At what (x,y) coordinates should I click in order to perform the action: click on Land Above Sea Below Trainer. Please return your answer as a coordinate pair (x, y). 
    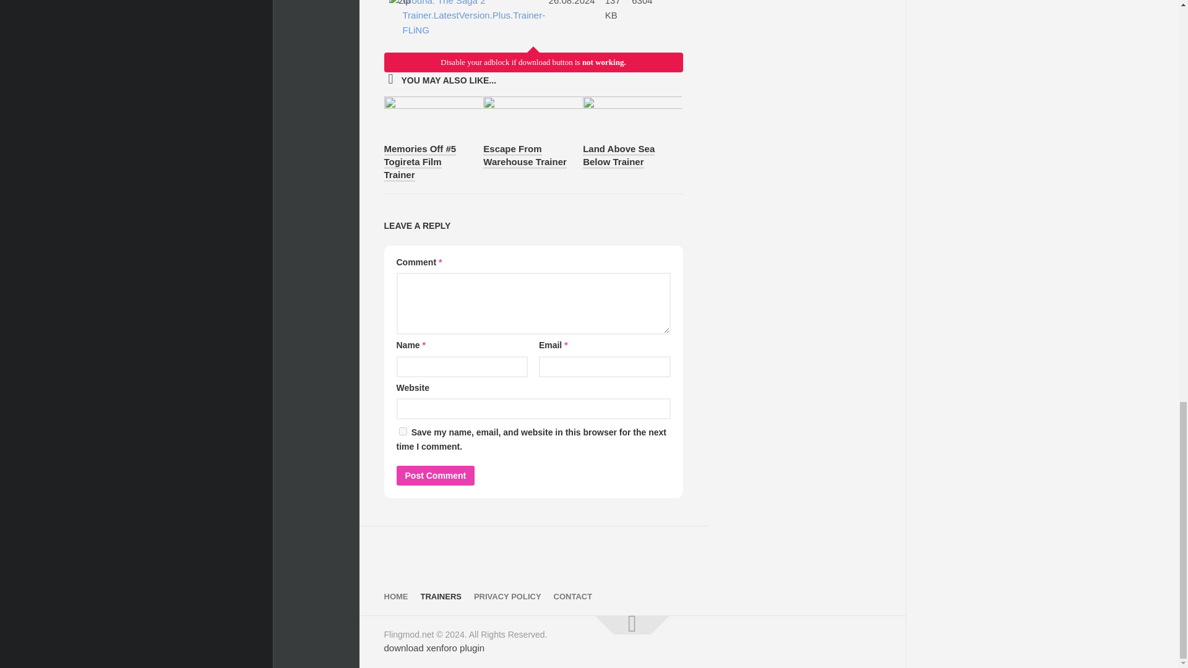
    Looking at the image, I should click on (619, 156).